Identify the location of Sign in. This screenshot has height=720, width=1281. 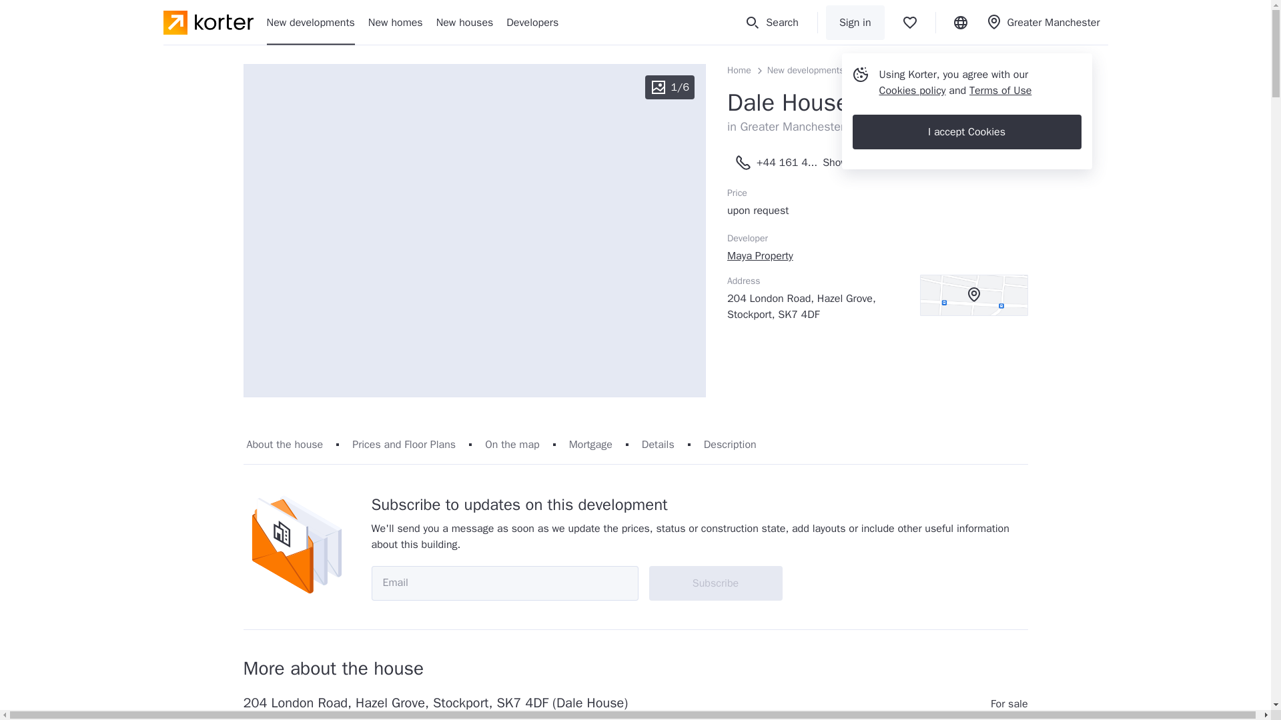
(855, 23).